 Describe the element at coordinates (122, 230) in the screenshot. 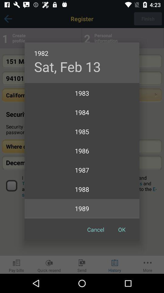

I see `turn off button next to the cancel button` at that location.